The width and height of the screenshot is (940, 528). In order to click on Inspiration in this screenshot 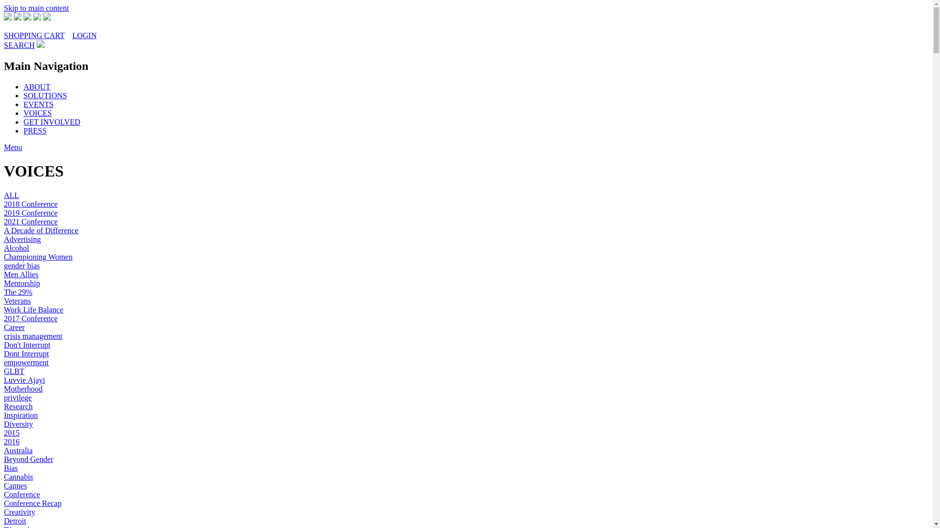, I will do `click(21, 416)`.